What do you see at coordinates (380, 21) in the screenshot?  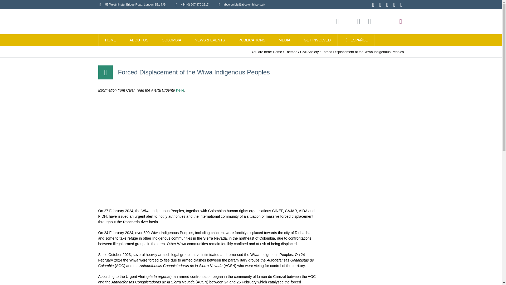 I see `LinkedIn` at bounding box center [380, 21].